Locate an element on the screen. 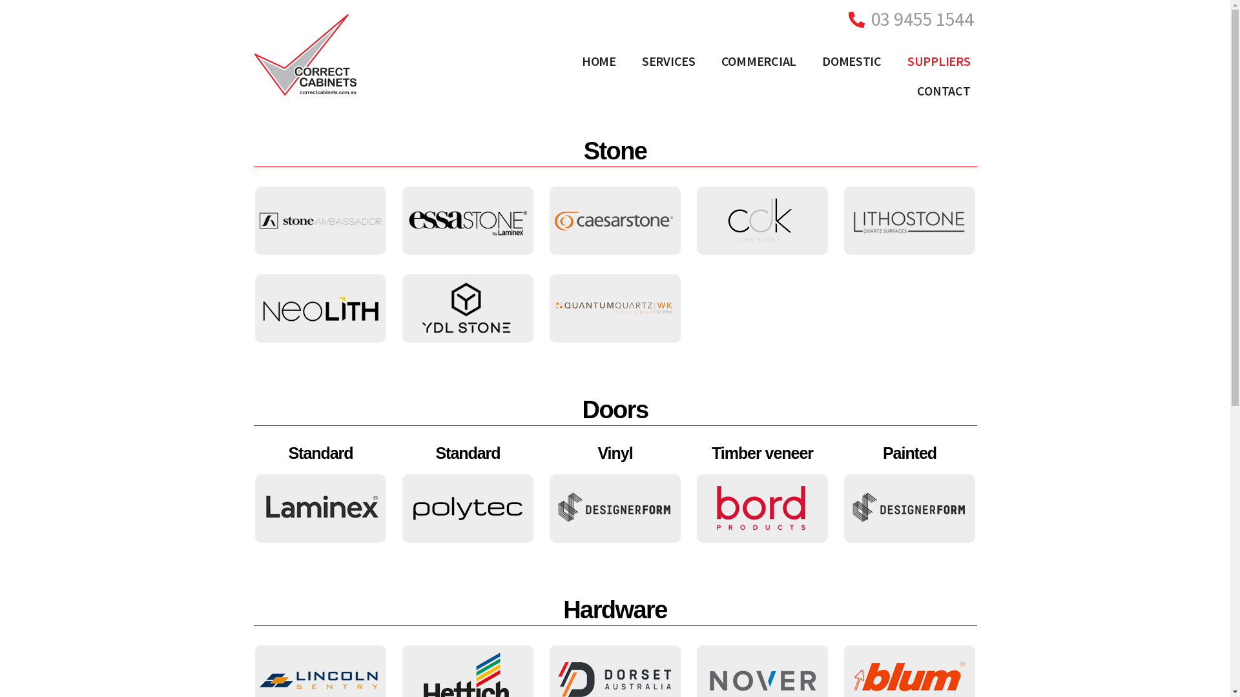 The image size is (1240, 697). DOMESTIC is located at coordinates (852, 61).